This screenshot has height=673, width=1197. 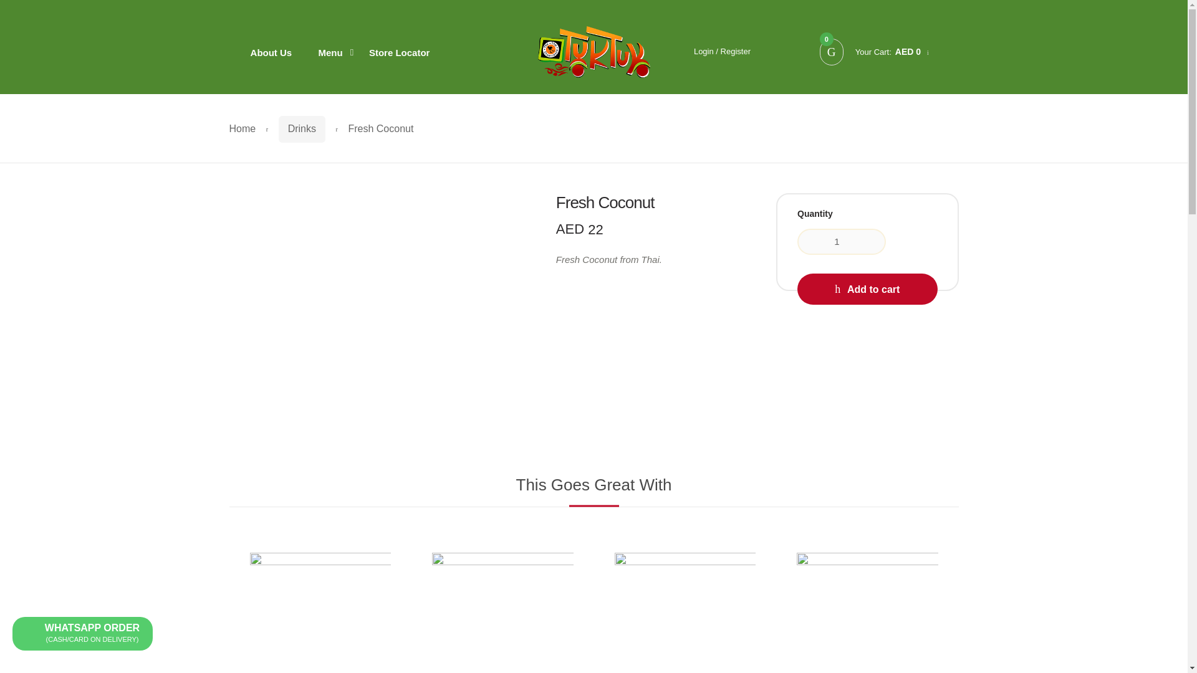 I want to click on About Us, so click(x=271, y=51).